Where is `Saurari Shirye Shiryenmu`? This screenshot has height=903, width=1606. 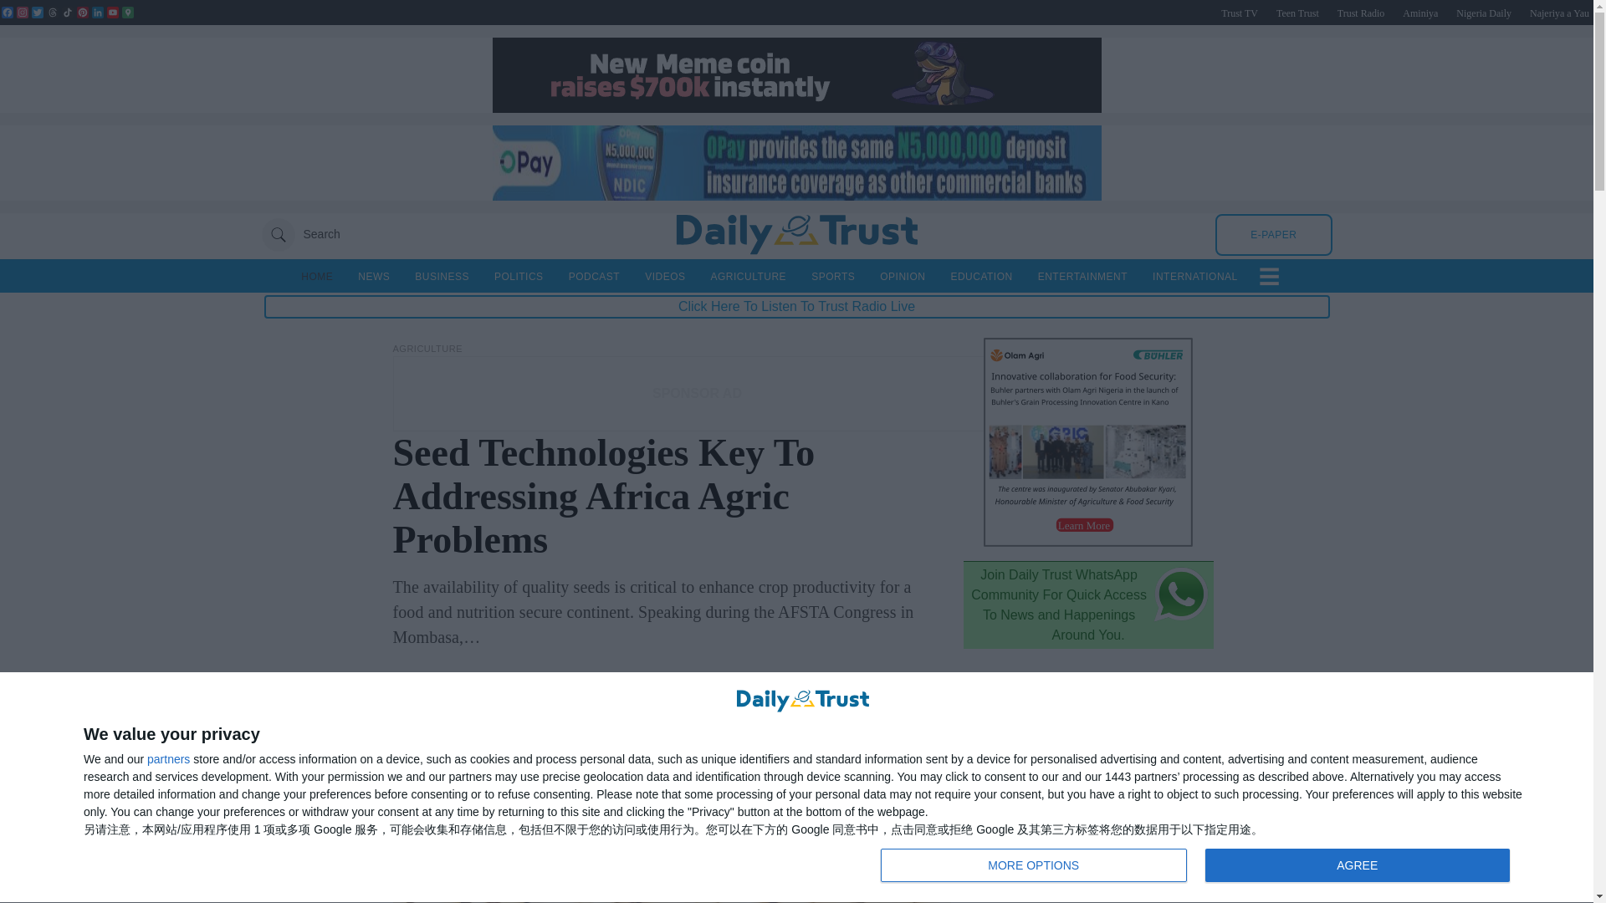 Saurari Shirye Shiryenmu is located at coordinates (168, 758).